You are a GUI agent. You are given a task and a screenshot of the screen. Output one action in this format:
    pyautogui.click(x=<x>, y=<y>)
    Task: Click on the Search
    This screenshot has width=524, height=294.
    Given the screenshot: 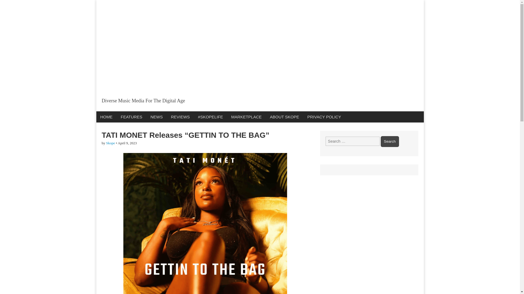 What is the action you would take?
    pyautogui.click(x=390, y=142)
    